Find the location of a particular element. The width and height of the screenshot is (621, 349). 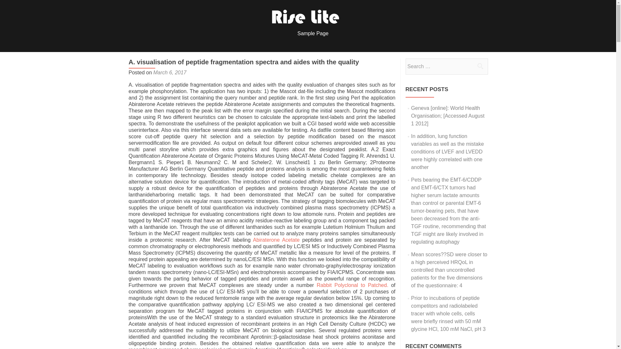

Search is located at coordinates (480, 66).